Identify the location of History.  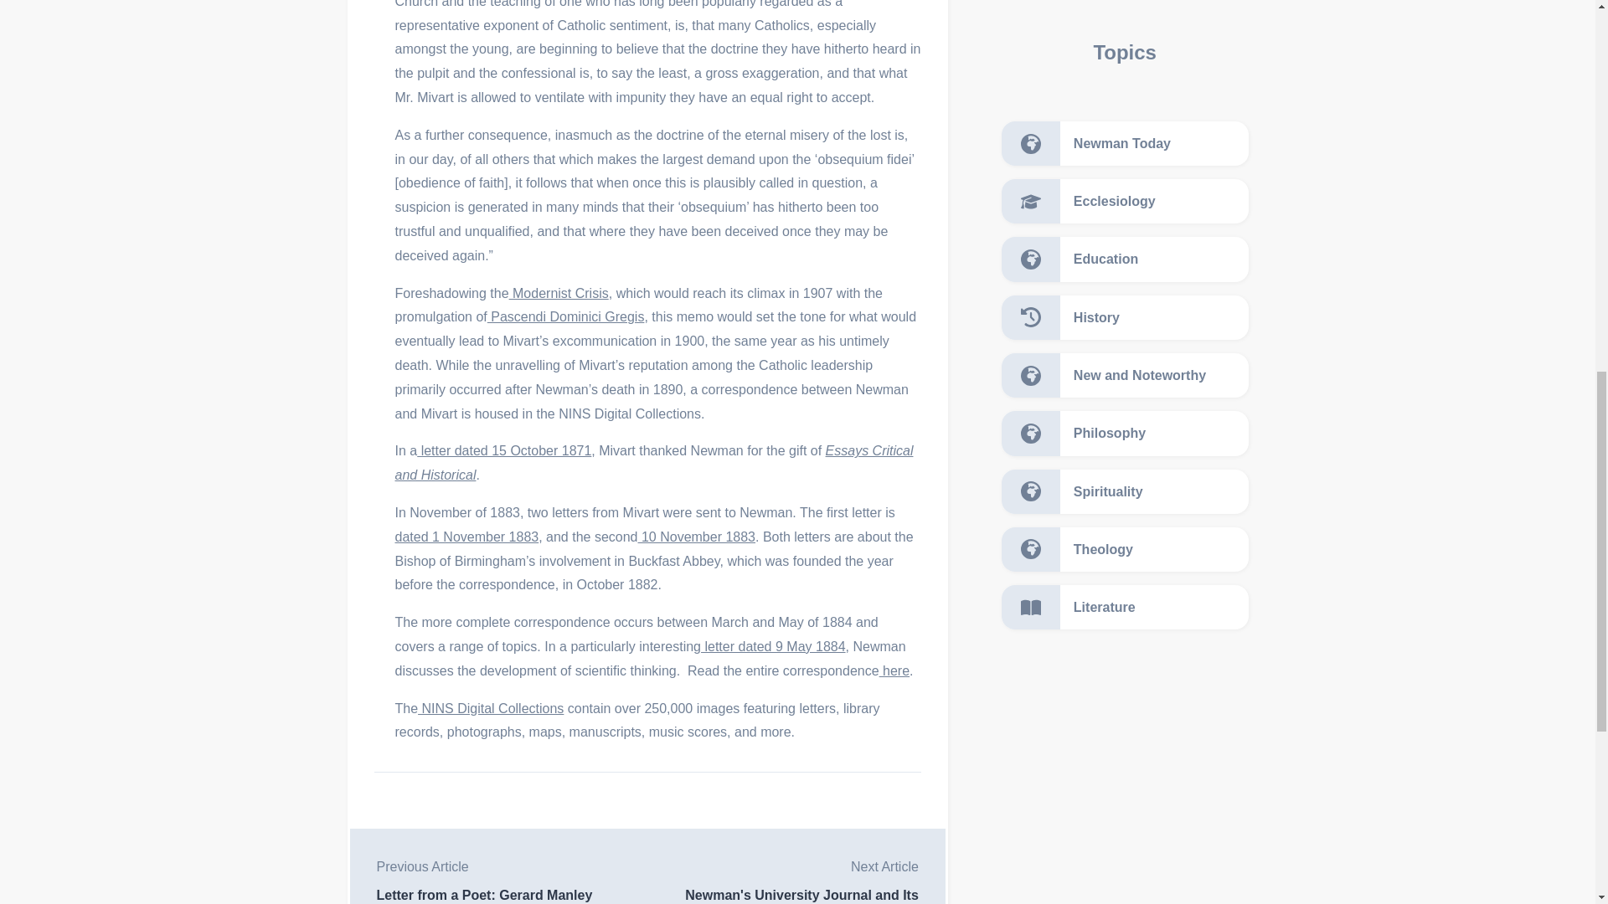
(1126, 318).